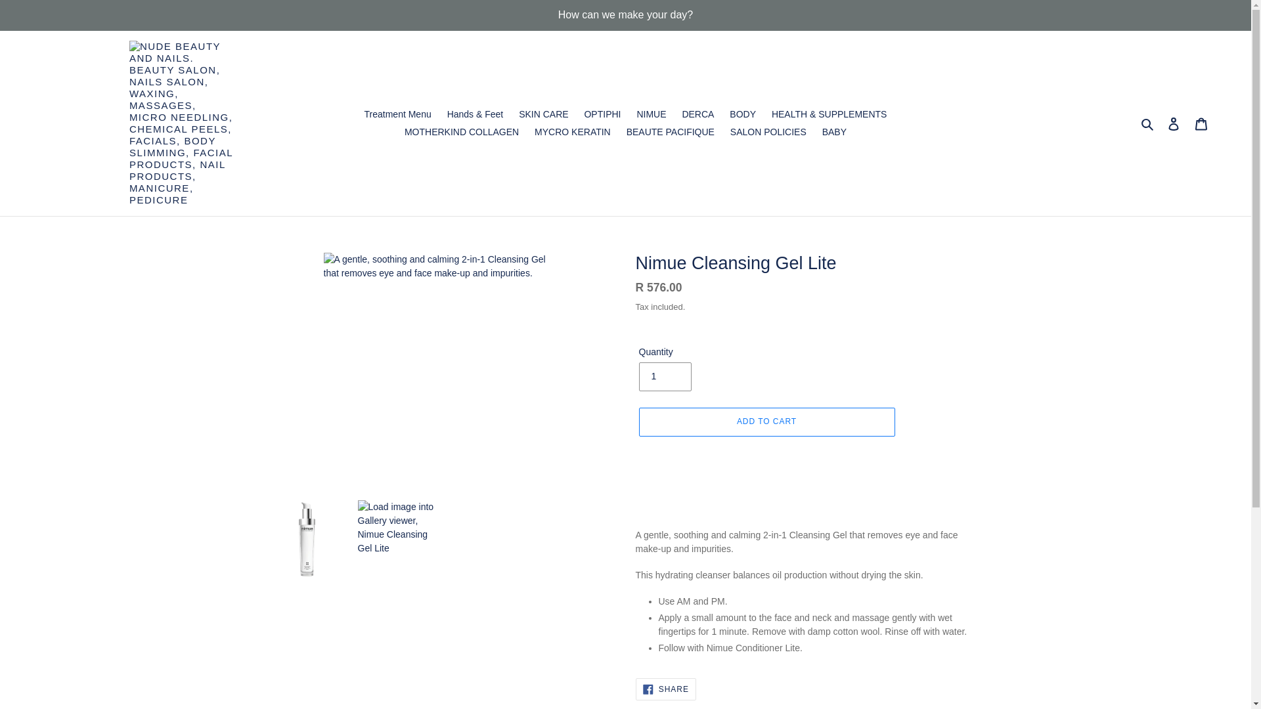 The width and height of the screenshot is (1261, 709). Describe the element at coordinates (398, 114) in the screenshot. I see `Treatment Menu` at that location.